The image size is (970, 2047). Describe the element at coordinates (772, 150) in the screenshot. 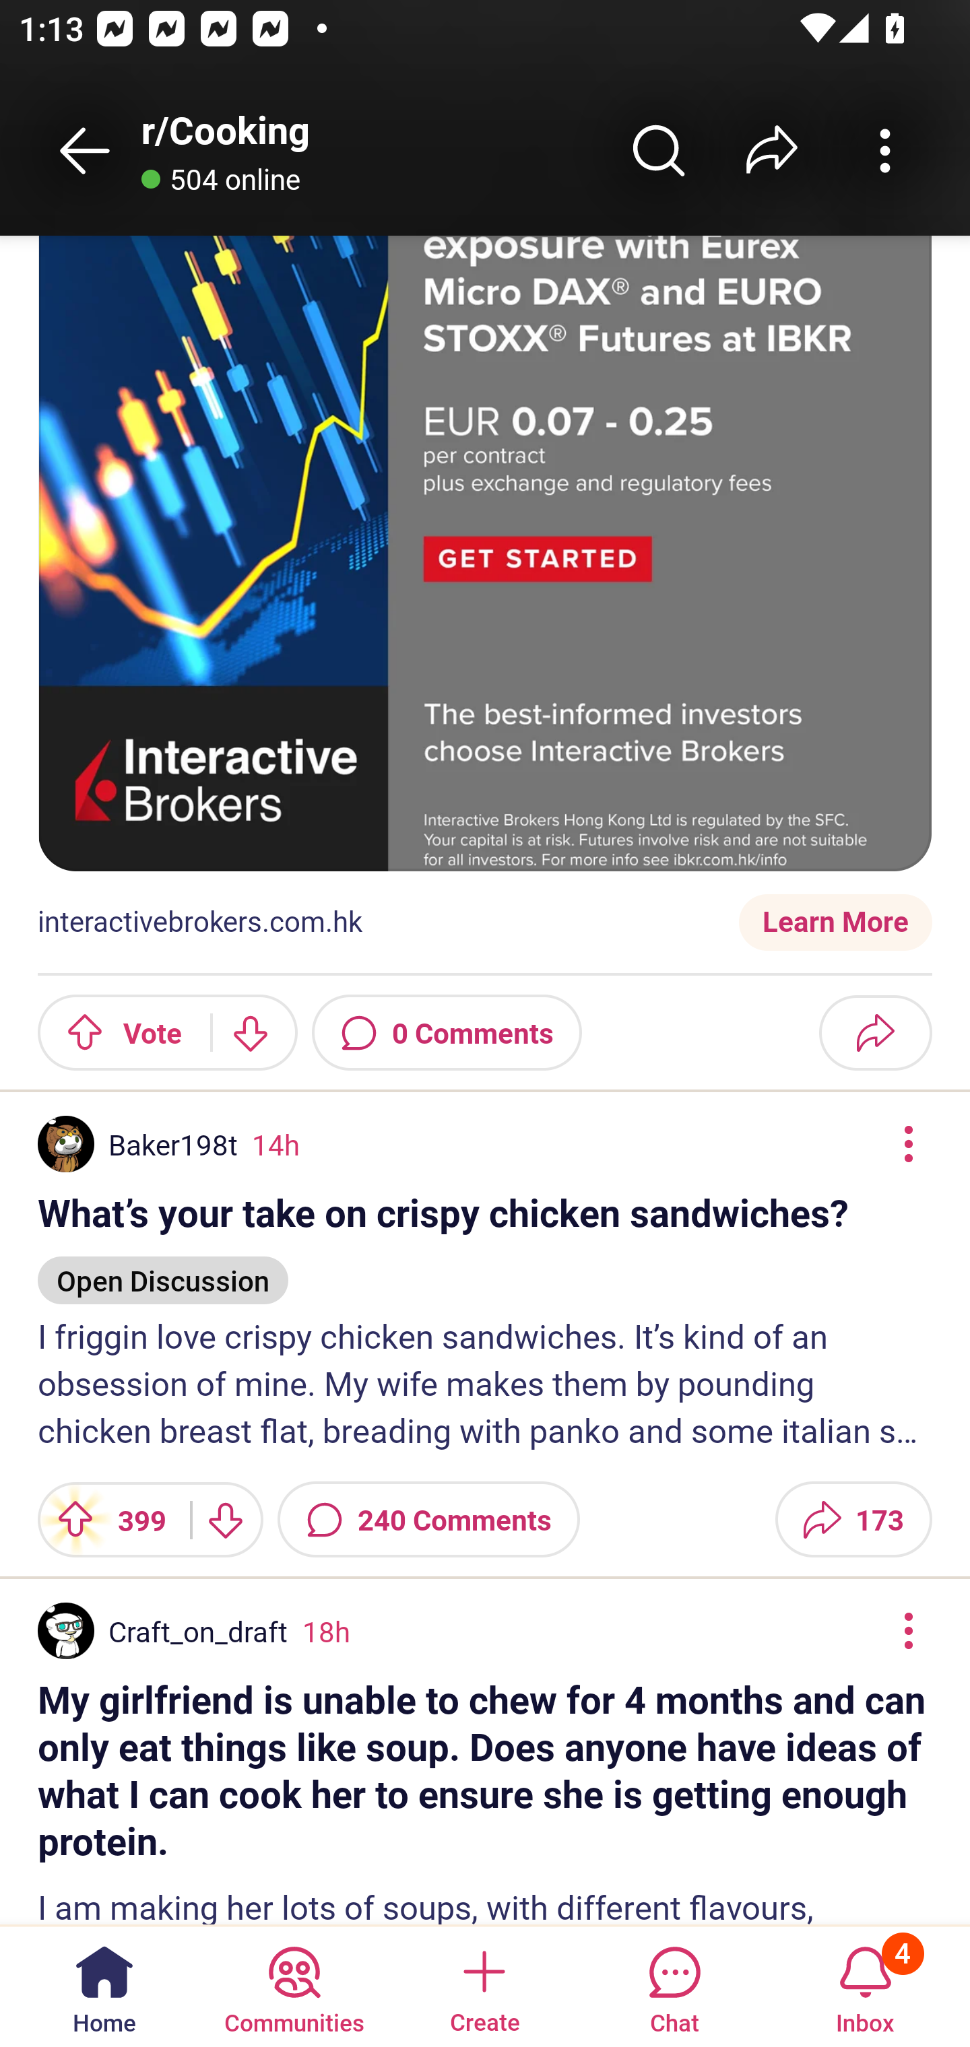

I see `Share r/﻿Cooking` at that location.